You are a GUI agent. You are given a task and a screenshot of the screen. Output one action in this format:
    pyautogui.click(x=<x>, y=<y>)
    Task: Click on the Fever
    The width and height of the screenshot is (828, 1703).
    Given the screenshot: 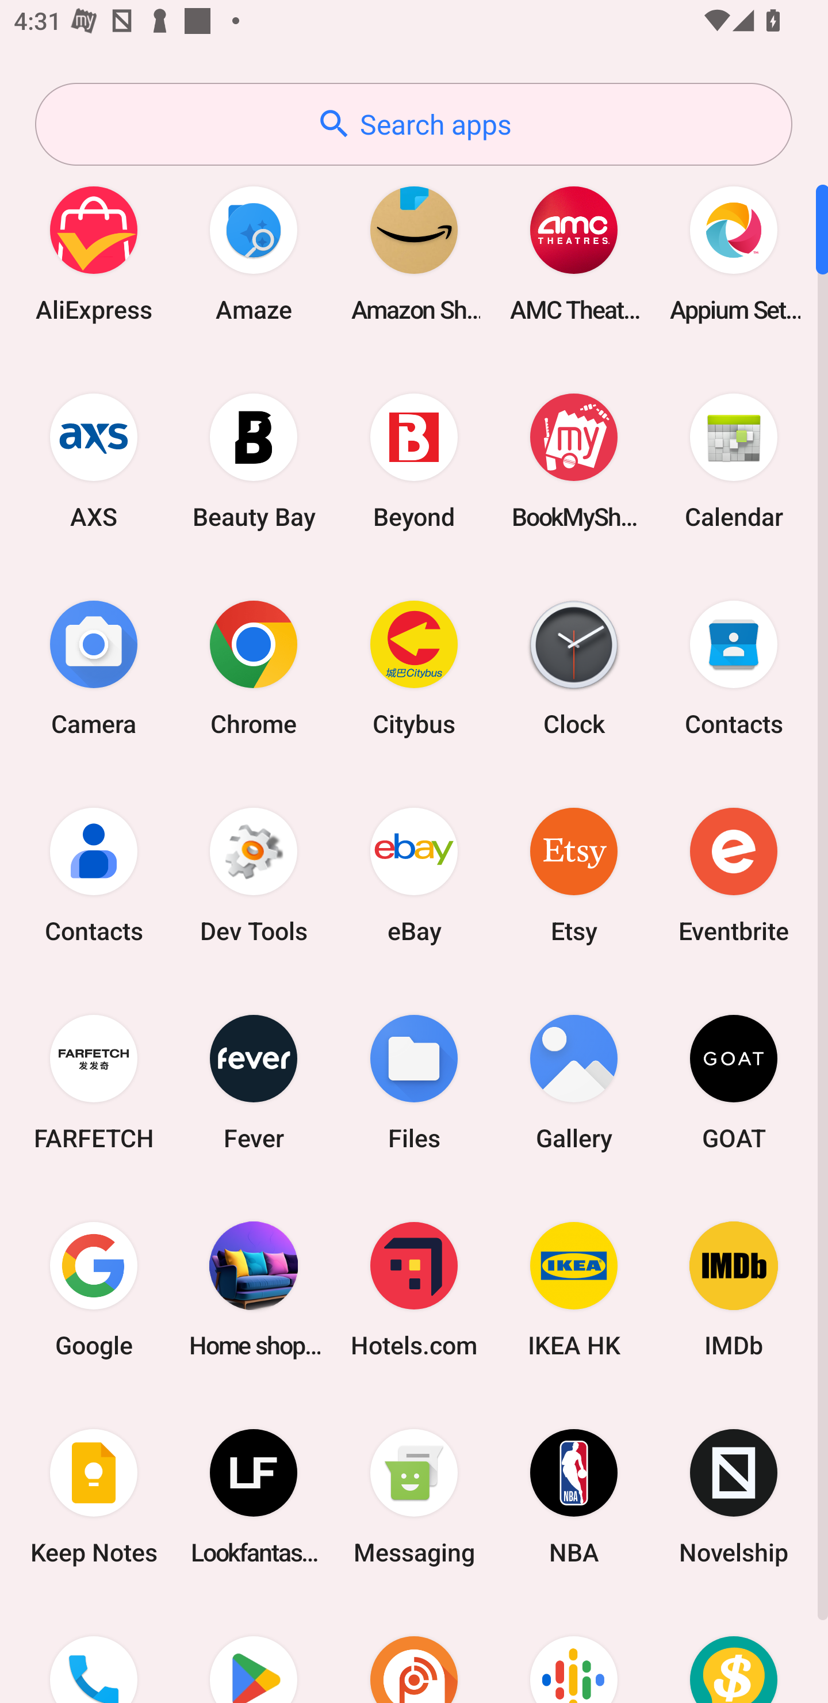 What is the action you would take?
    pyautogui.click(x=254, y=1082)
    